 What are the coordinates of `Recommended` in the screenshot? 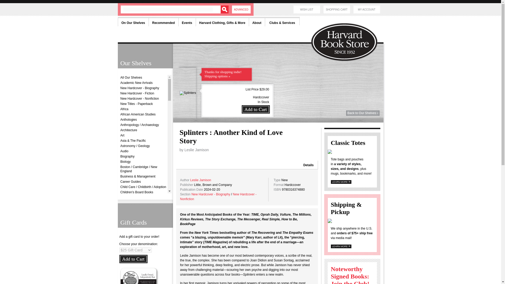 It's located at (163, 22).